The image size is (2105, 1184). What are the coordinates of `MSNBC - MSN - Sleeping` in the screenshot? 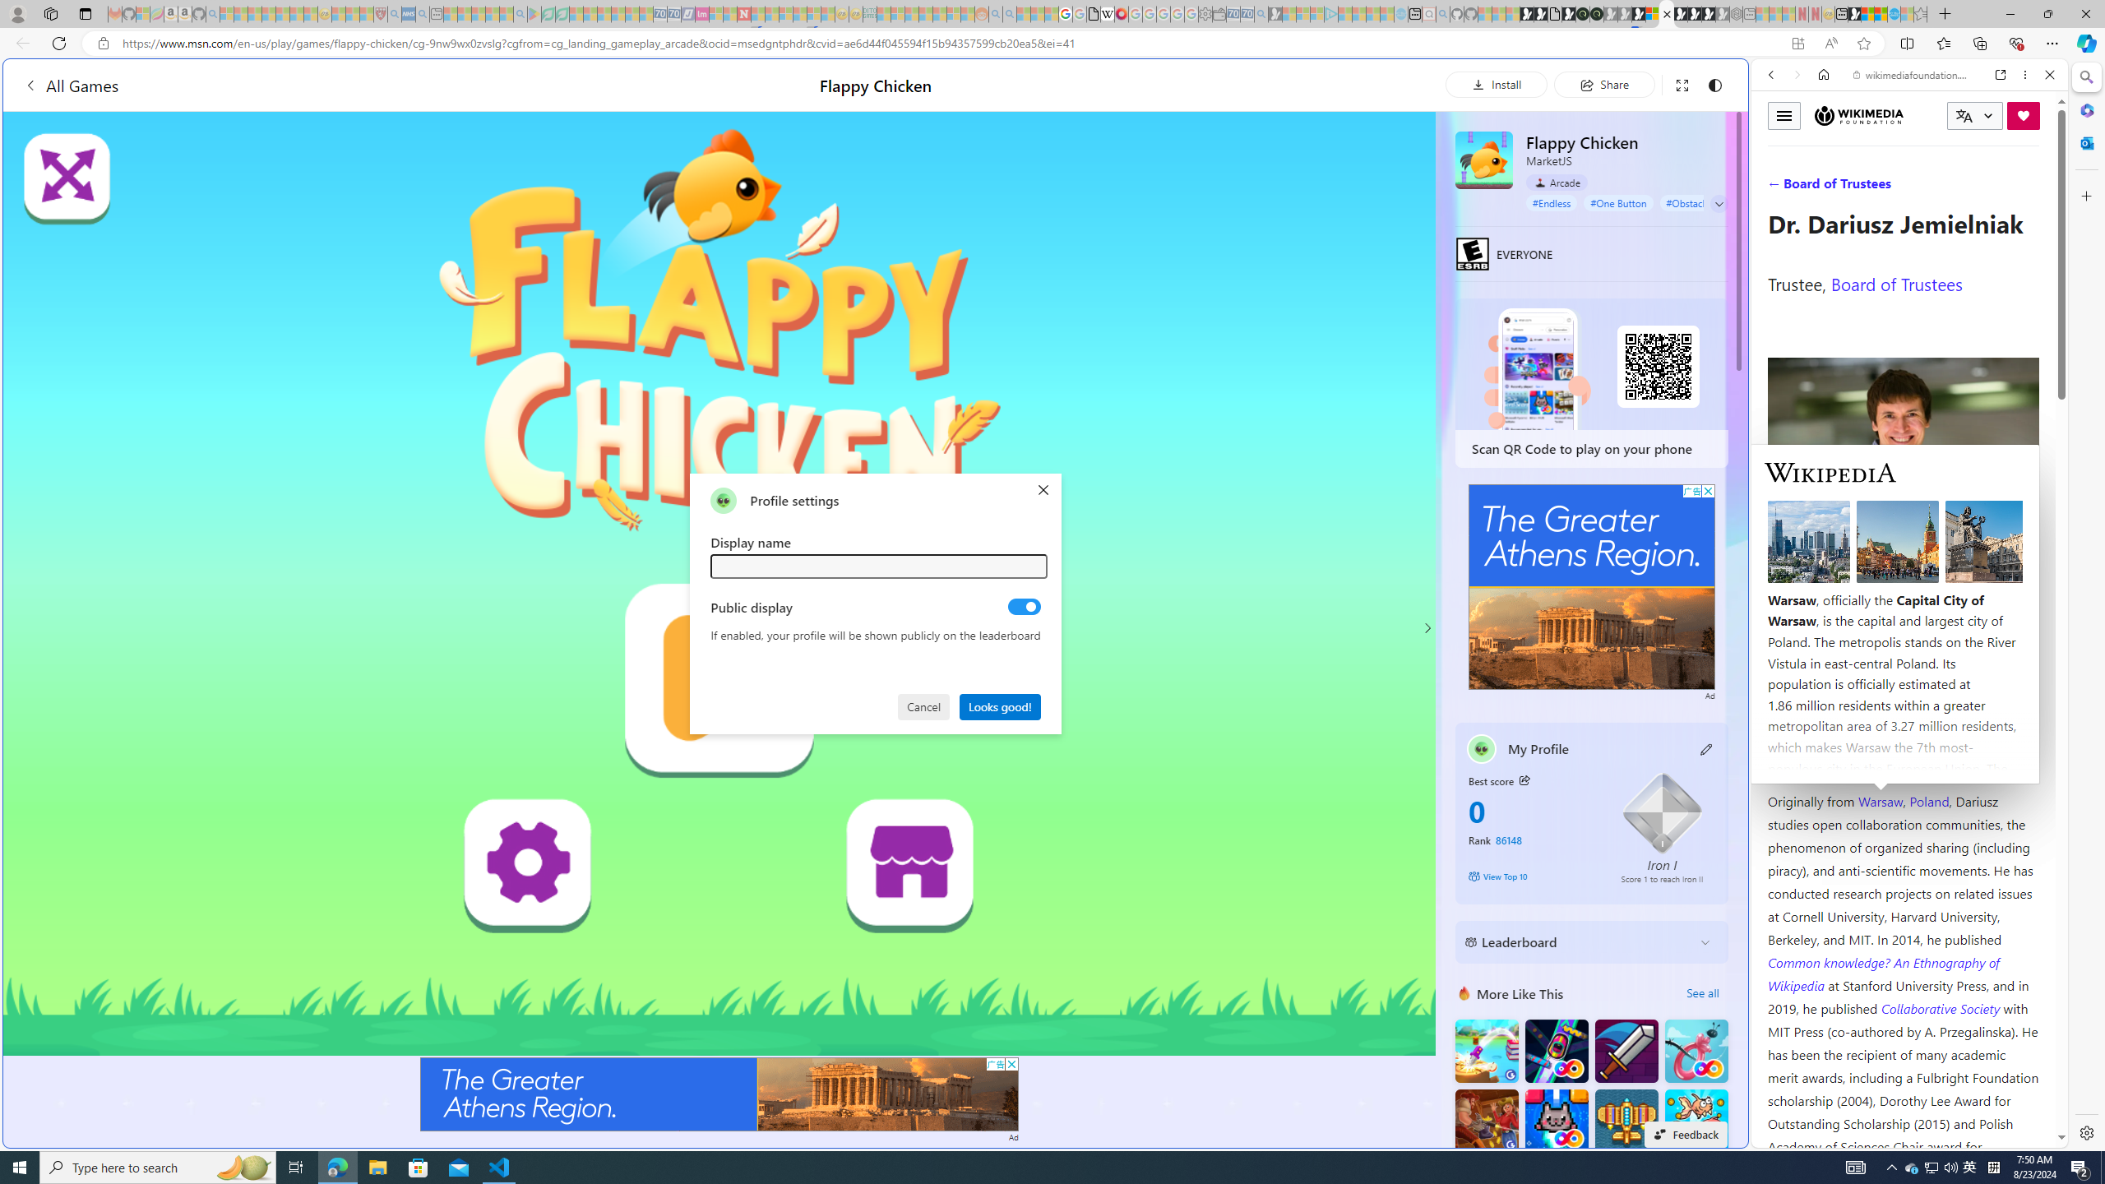 It's located at (884, 14).